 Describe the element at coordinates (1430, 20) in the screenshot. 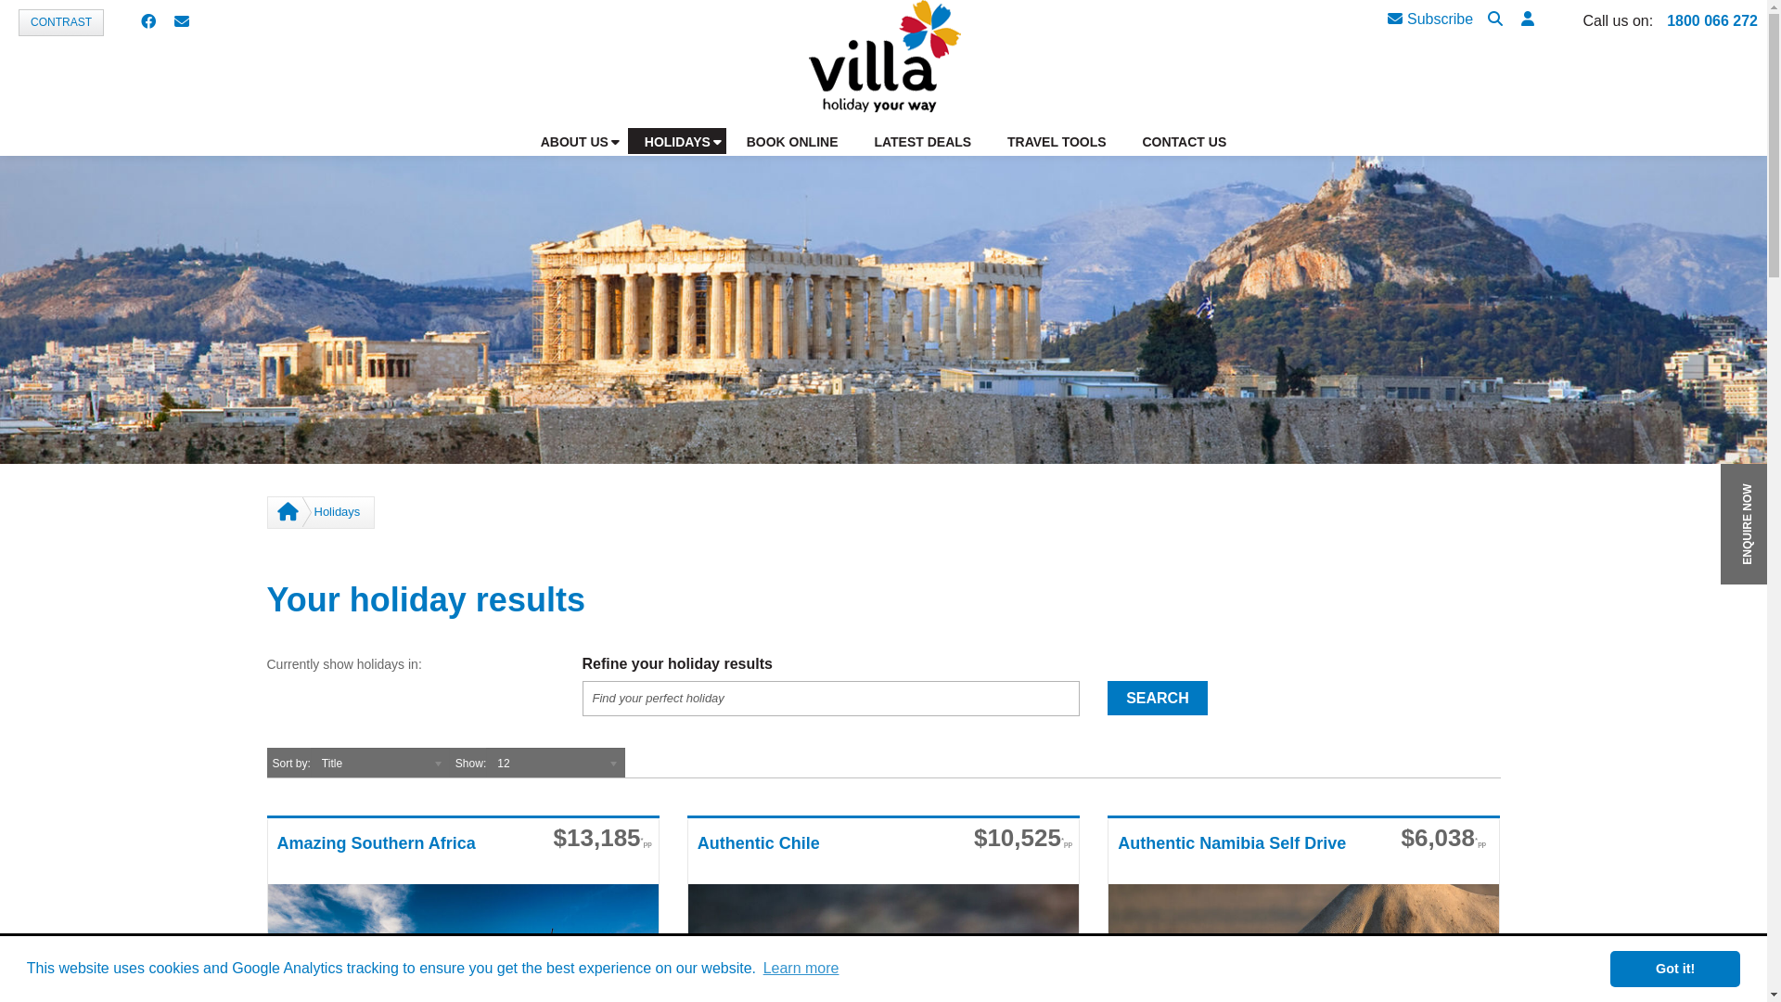

I see `Subscribe` at that location.